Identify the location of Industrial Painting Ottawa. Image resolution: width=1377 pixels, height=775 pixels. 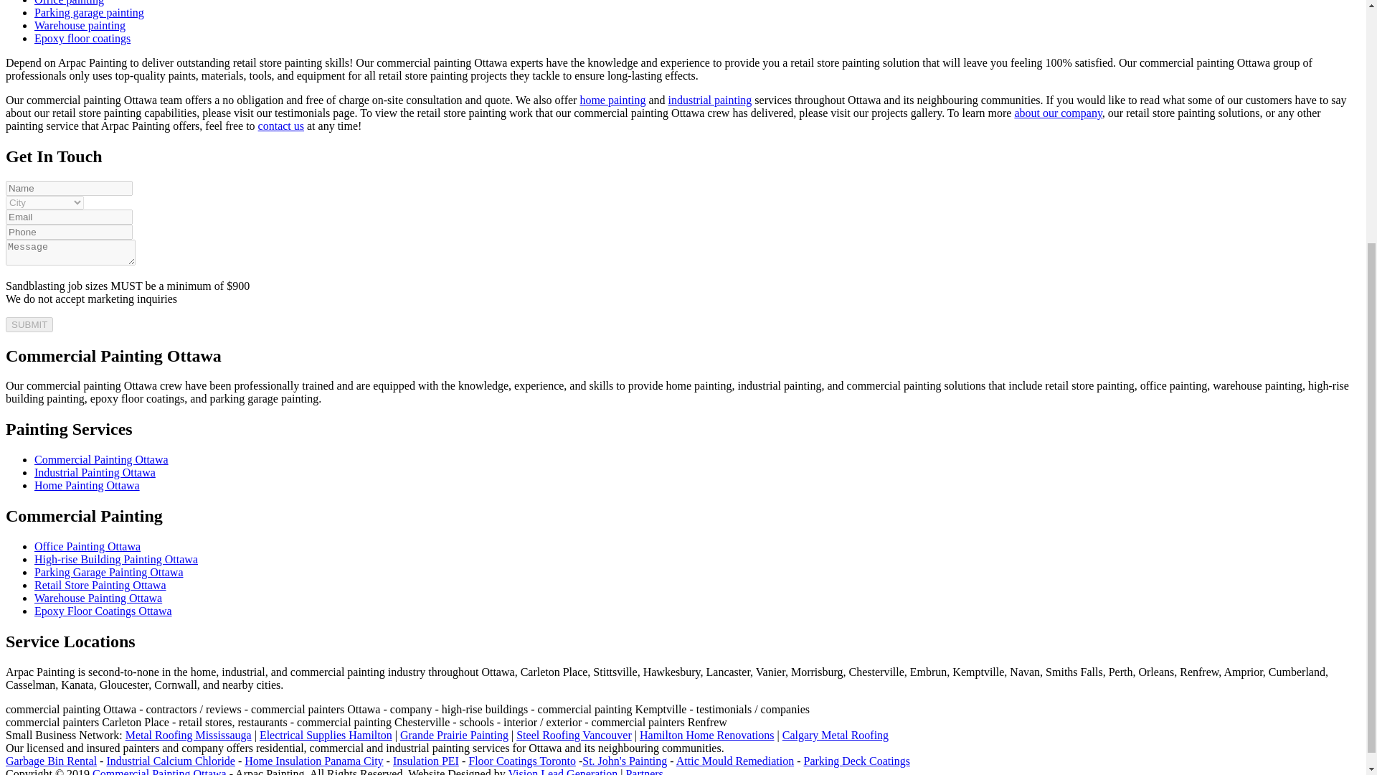
(95, 472).